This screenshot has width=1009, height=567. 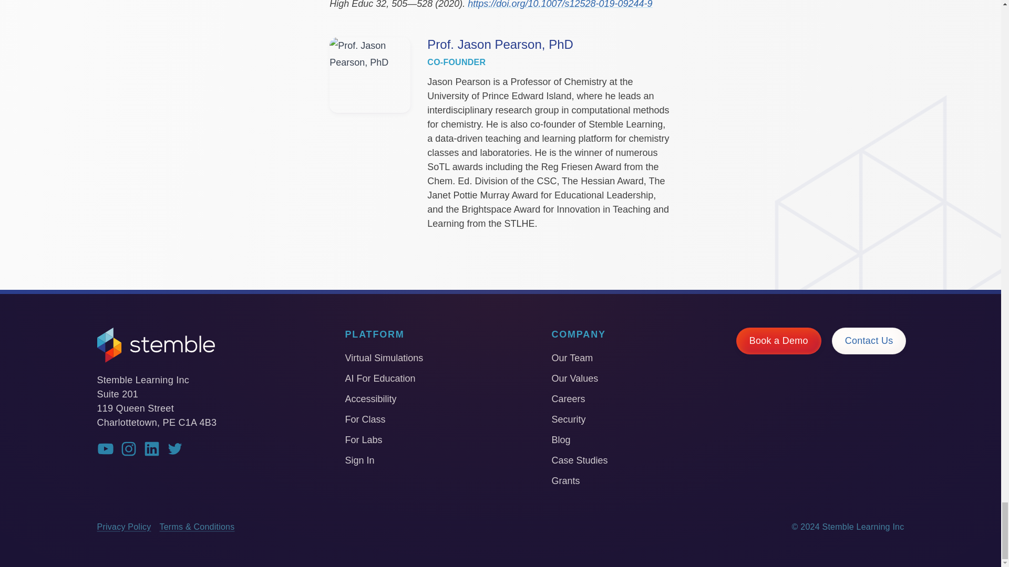 I want to click on Stemble Learning Instagram, so click(x=128, y=448).